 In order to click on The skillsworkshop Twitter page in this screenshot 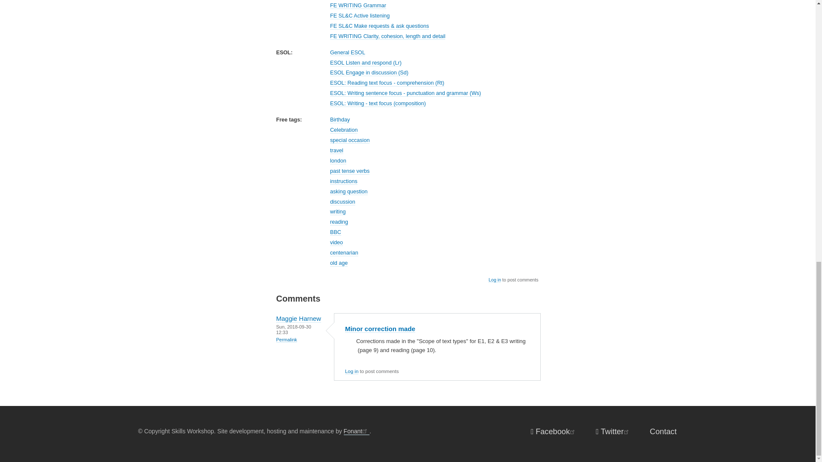, I will do `click(613, 431)`.